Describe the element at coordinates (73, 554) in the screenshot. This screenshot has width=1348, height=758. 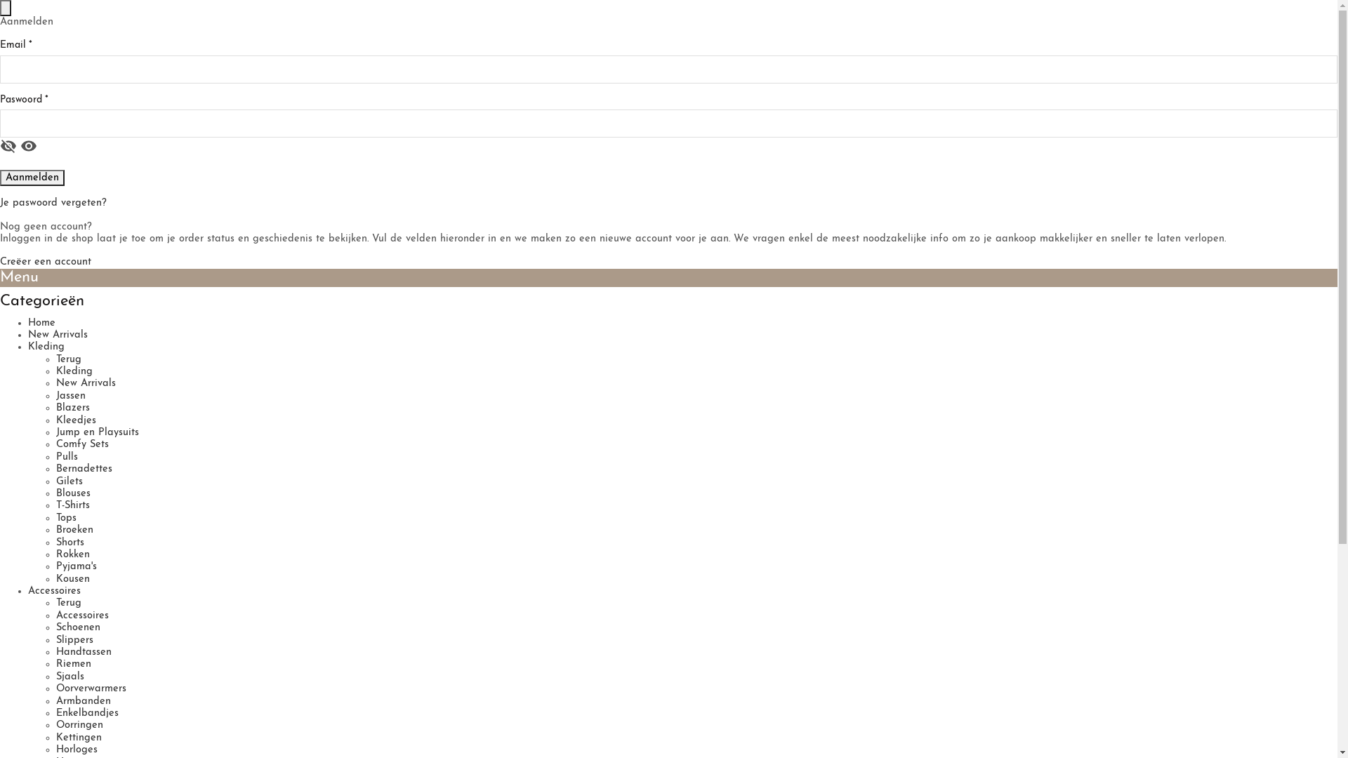
I see `Rokken` at that location.